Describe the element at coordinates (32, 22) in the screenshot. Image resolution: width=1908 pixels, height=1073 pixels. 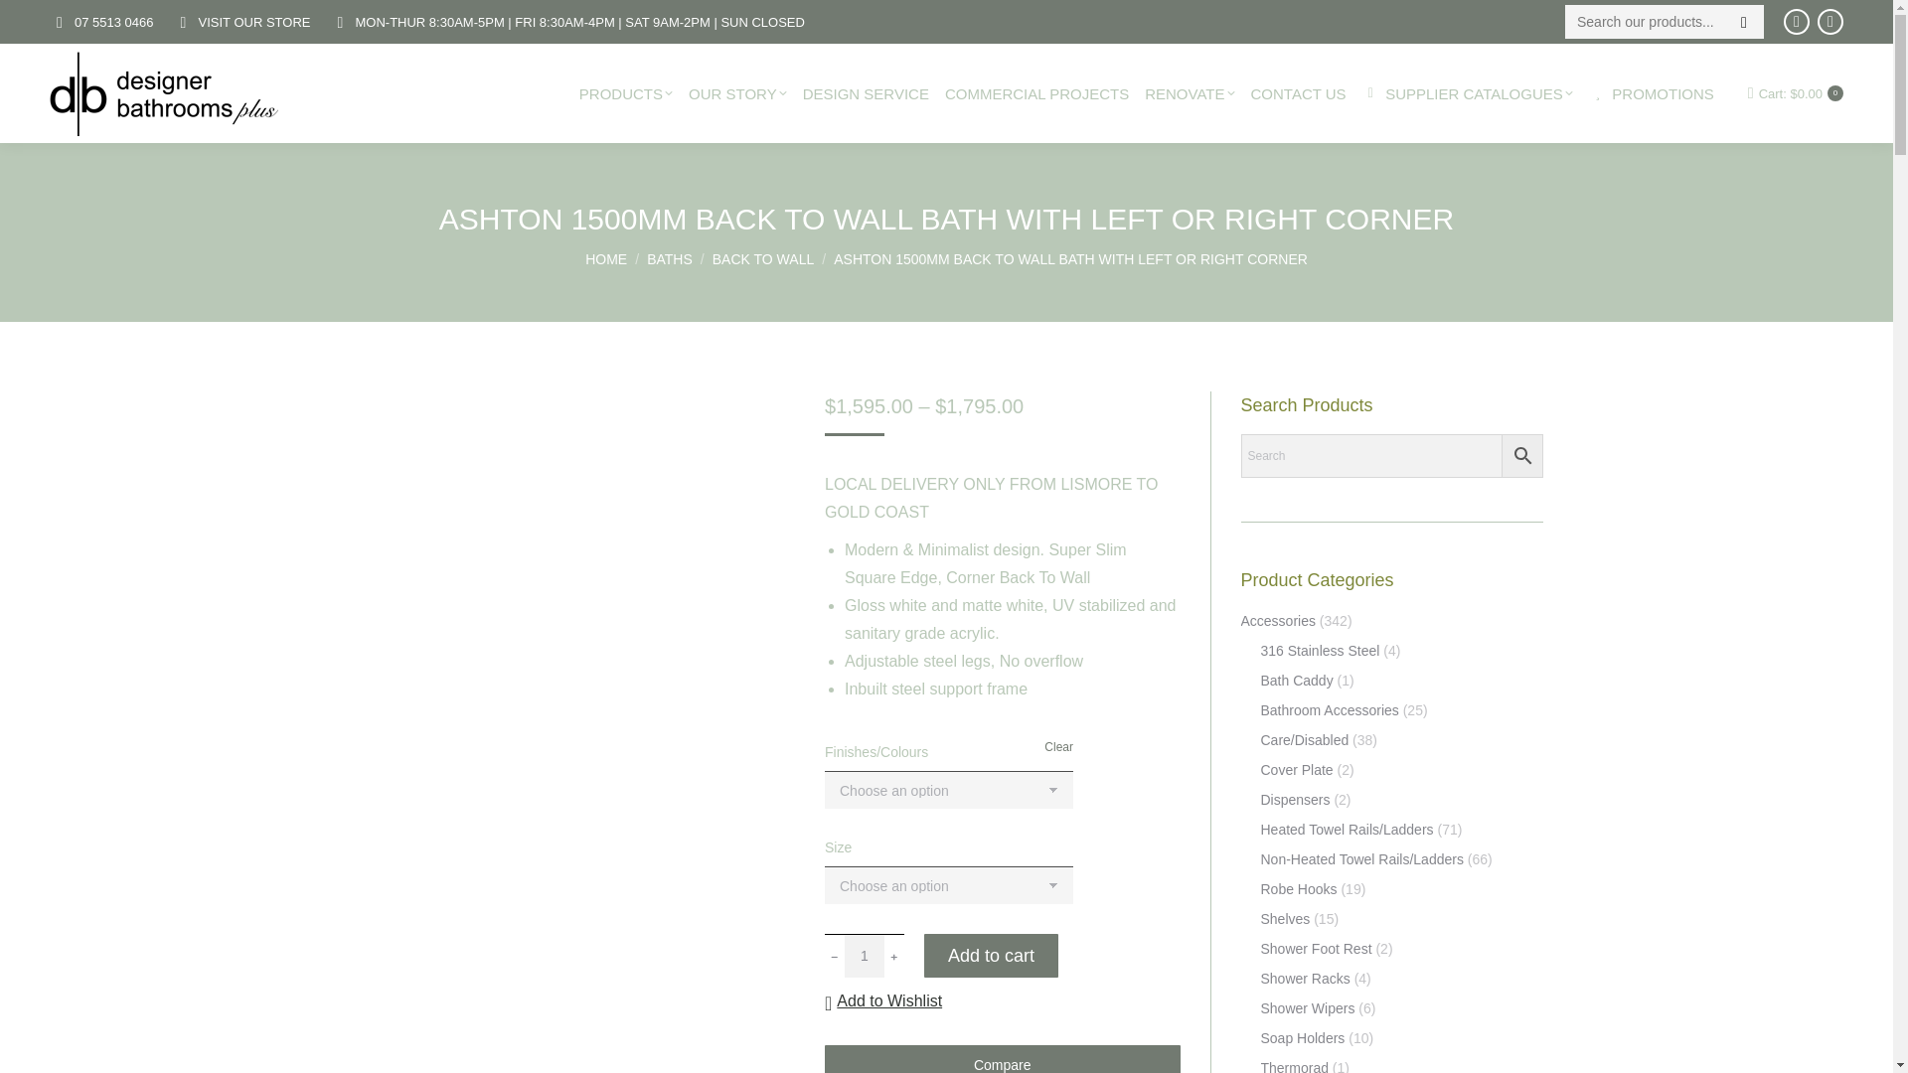
I see `Go!` at that location.